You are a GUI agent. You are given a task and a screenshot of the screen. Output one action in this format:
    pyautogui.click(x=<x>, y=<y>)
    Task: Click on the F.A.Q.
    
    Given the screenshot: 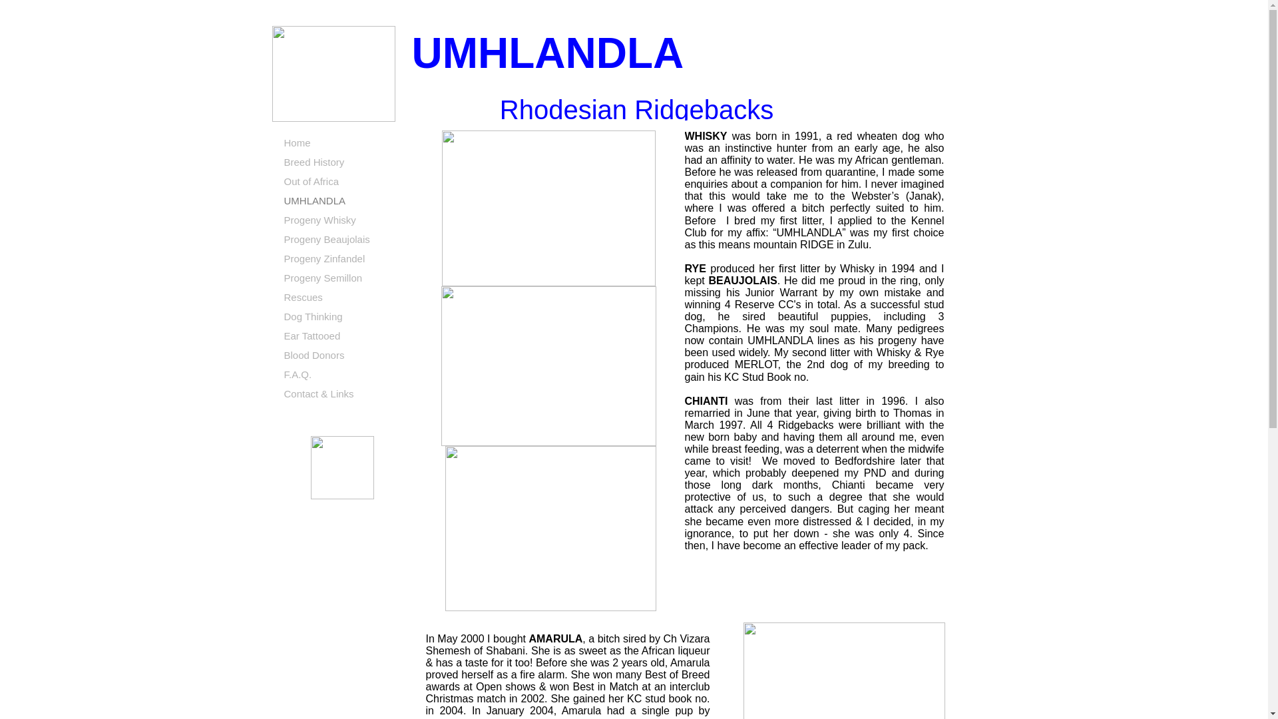 What is the action you would take?
    pyautogui.click(x=342, y=374)
    